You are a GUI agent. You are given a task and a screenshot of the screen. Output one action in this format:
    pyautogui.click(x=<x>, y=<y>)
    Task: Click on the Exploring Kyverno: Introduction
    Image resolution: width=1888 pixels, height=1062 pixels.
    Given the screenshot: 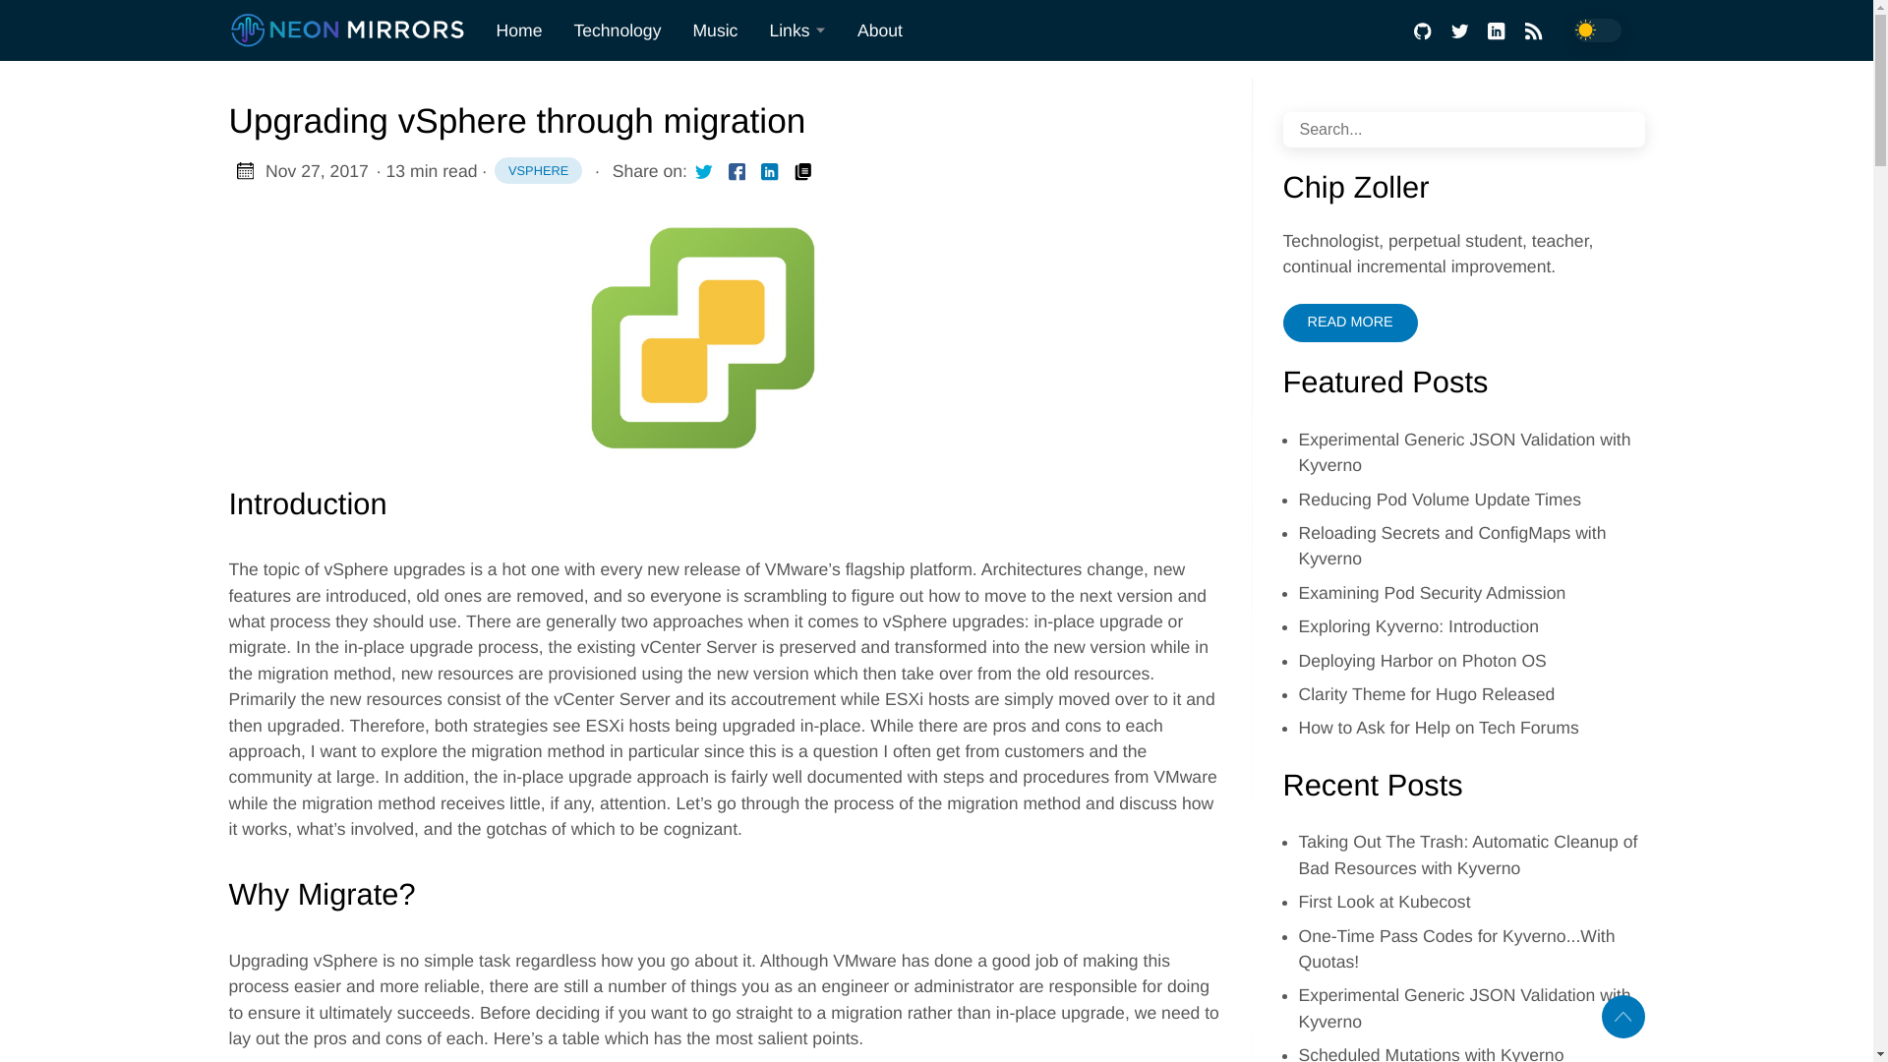 What is the action you would take?
    pyautogui.click(x=1418, y=625)
    